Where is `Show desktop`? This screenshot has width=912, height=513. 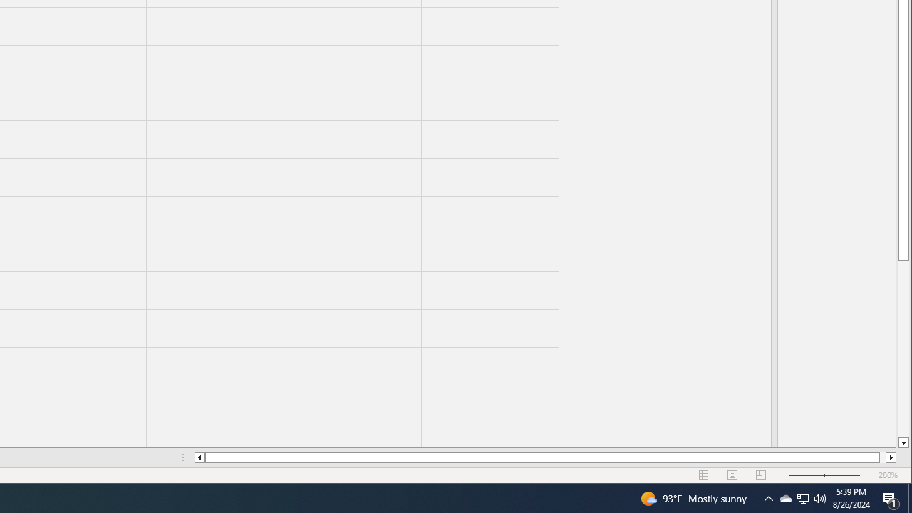
Show desktop is located at coordinates (866, 475).